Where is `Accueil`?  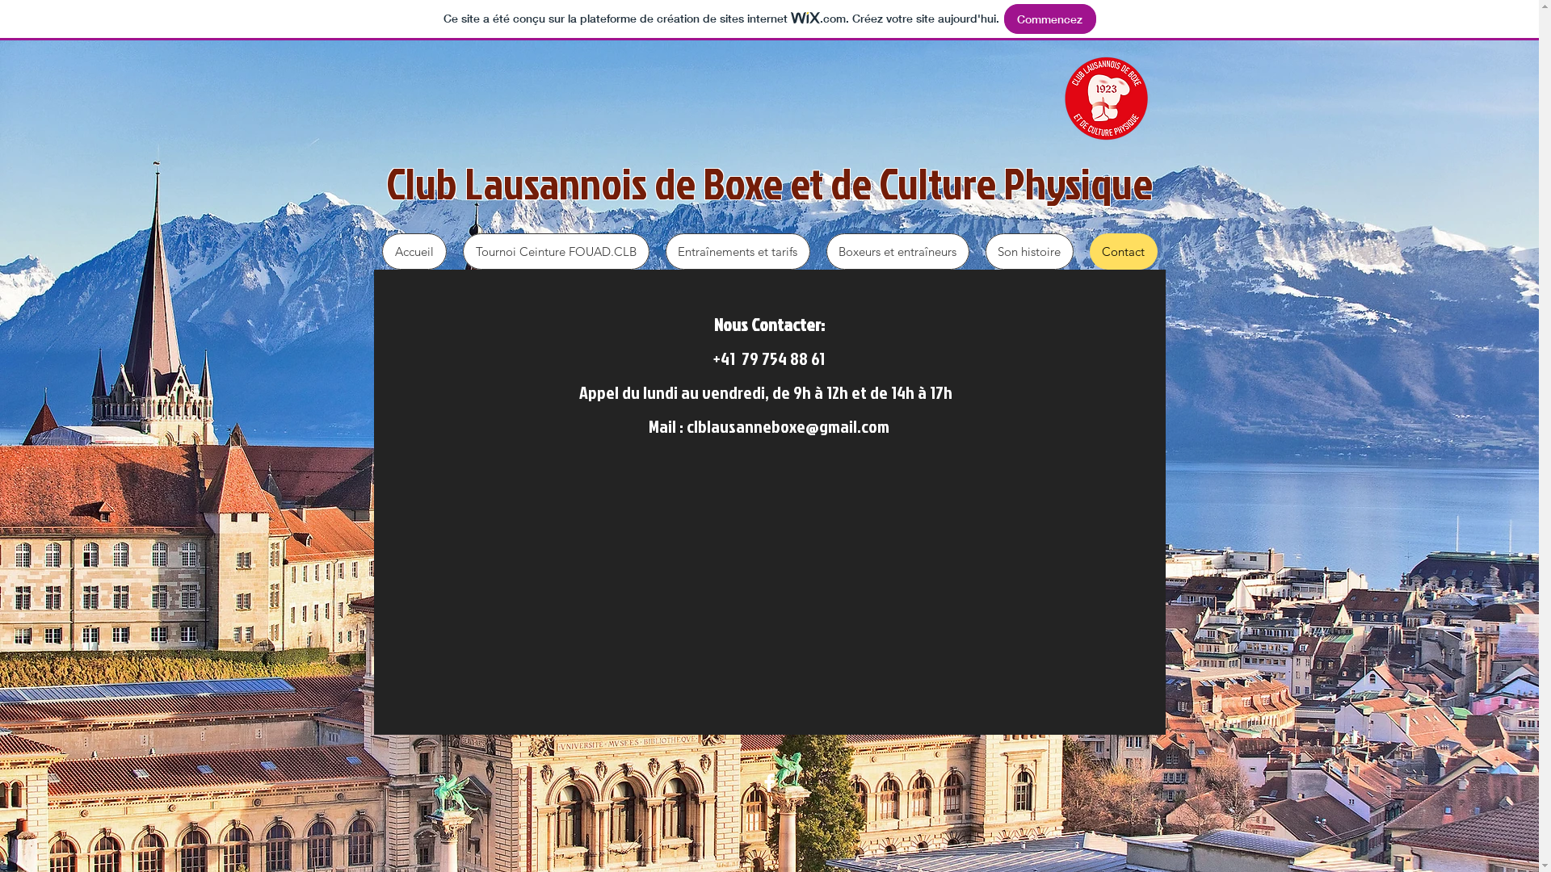 Accueil is located at coordinates (414, 252).